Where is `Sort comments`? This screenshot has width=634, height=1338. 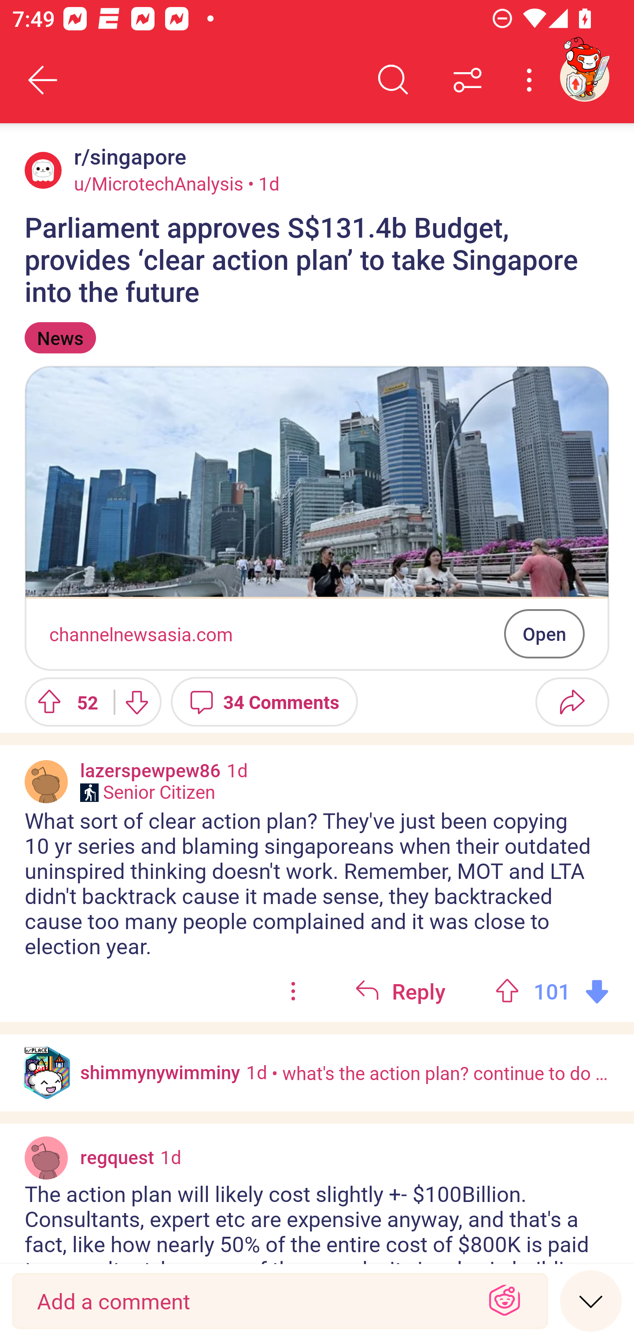
Sort comments is located at coordinates (468, 80).